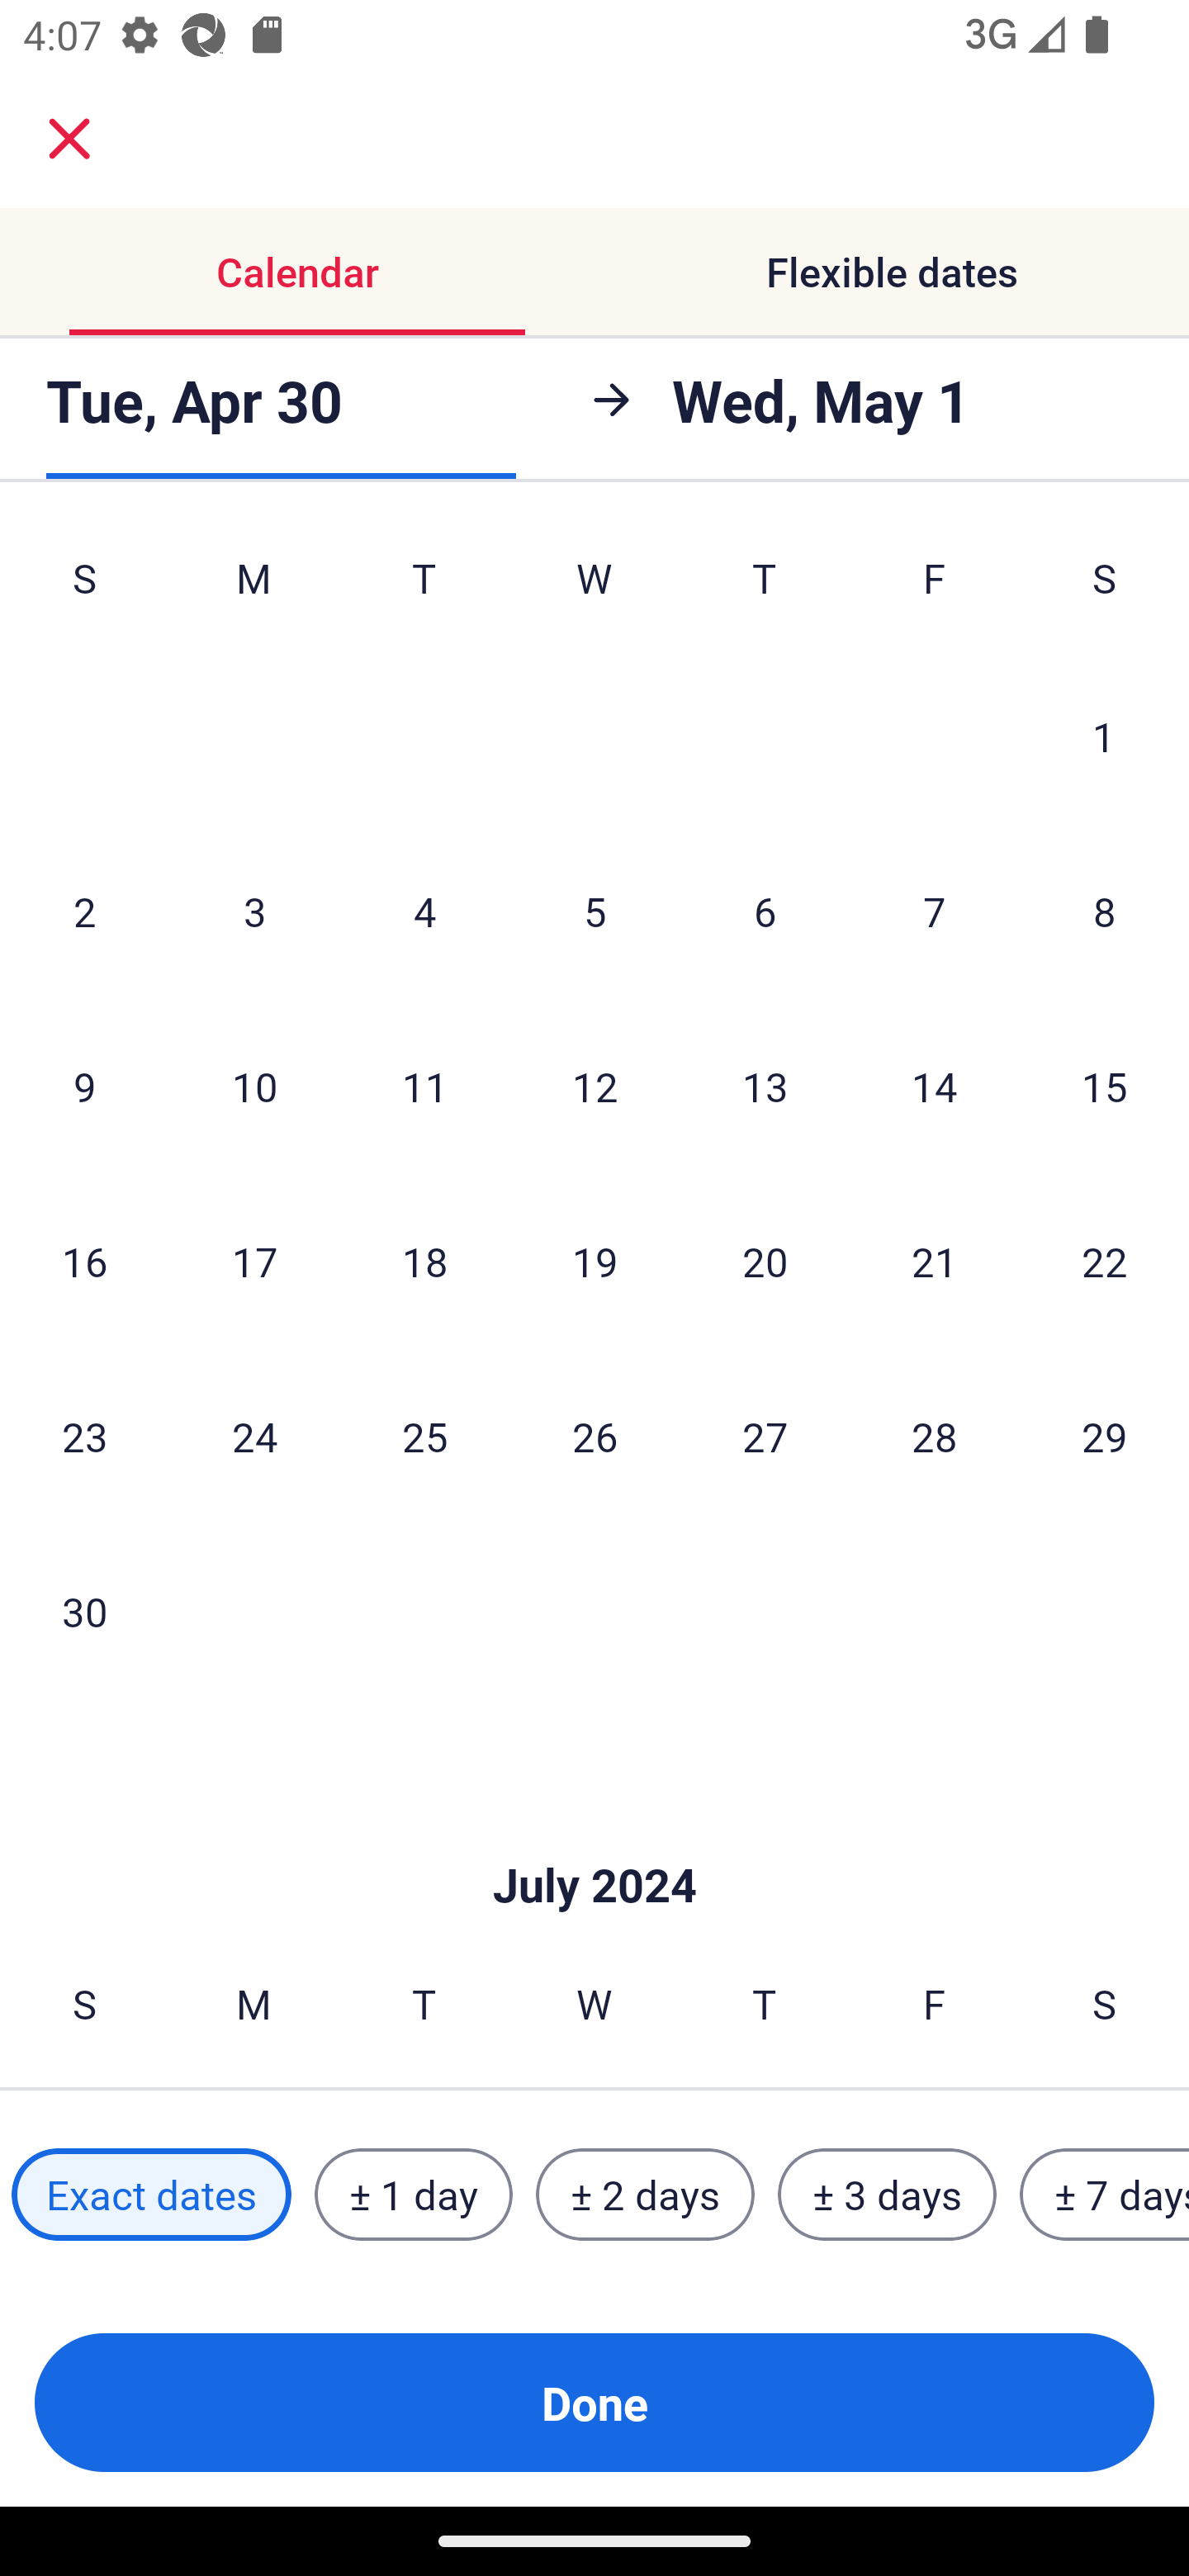 The width and height of the screenshot is (1189, 2576). Describe the element at coordinates (424, 1260) in the screenshot. I see `18 Tuesday, June 18, 2024` at that location.